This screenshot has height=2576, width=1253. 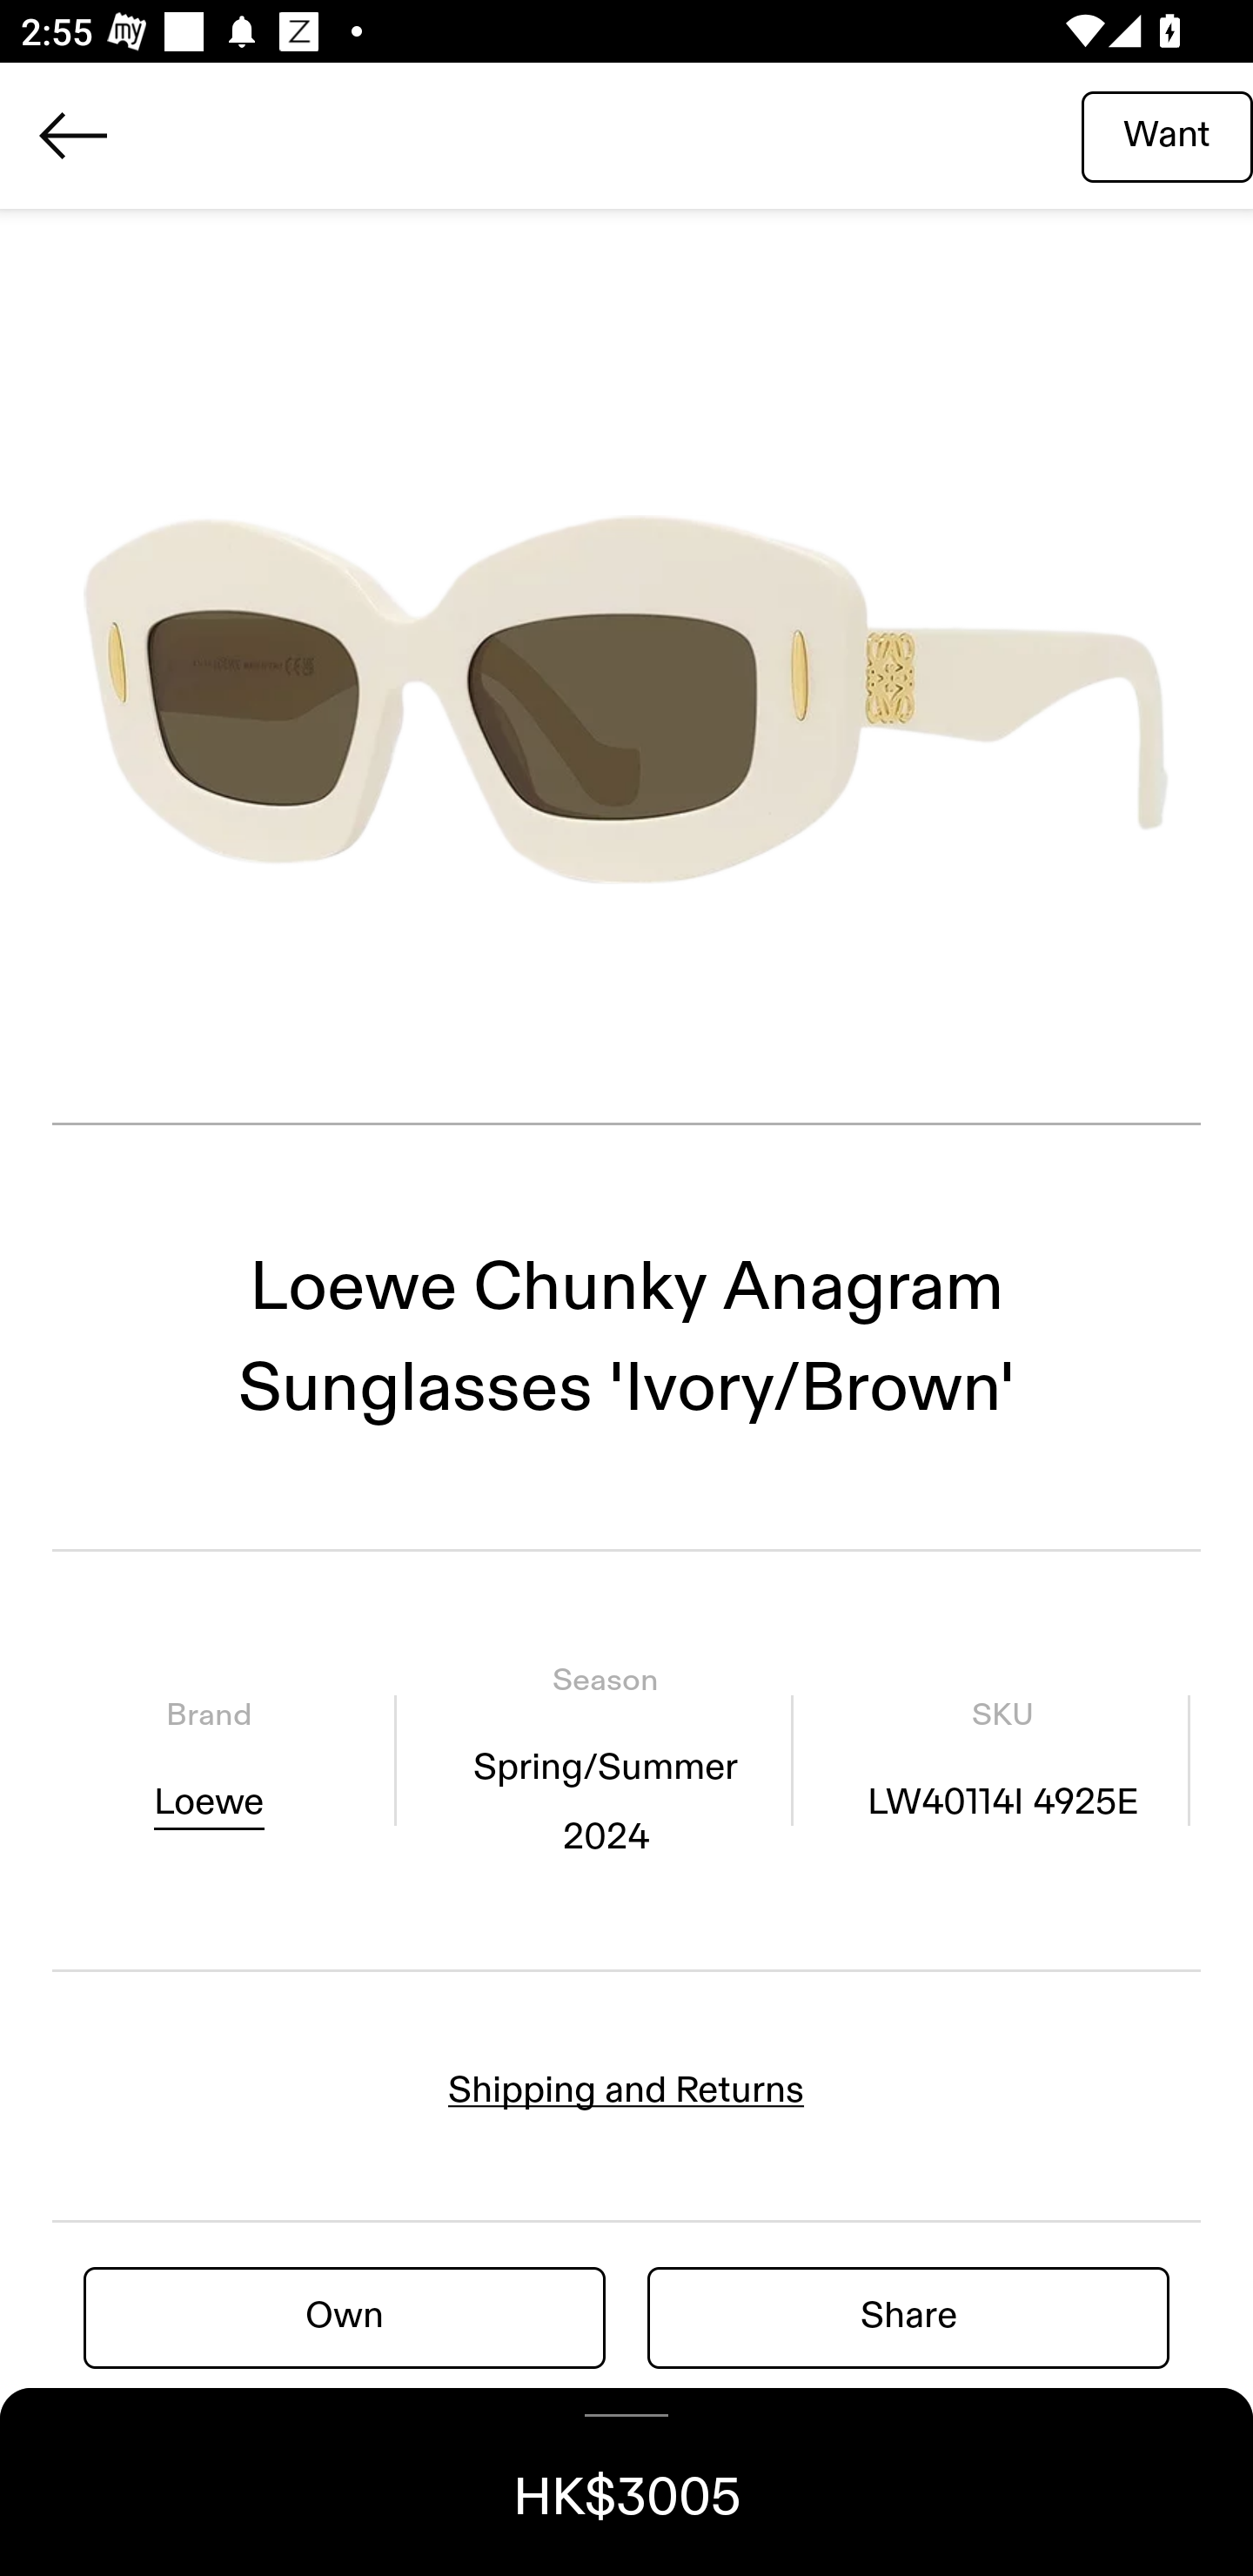 I want to click on Want, so click(x=1167, y=135).